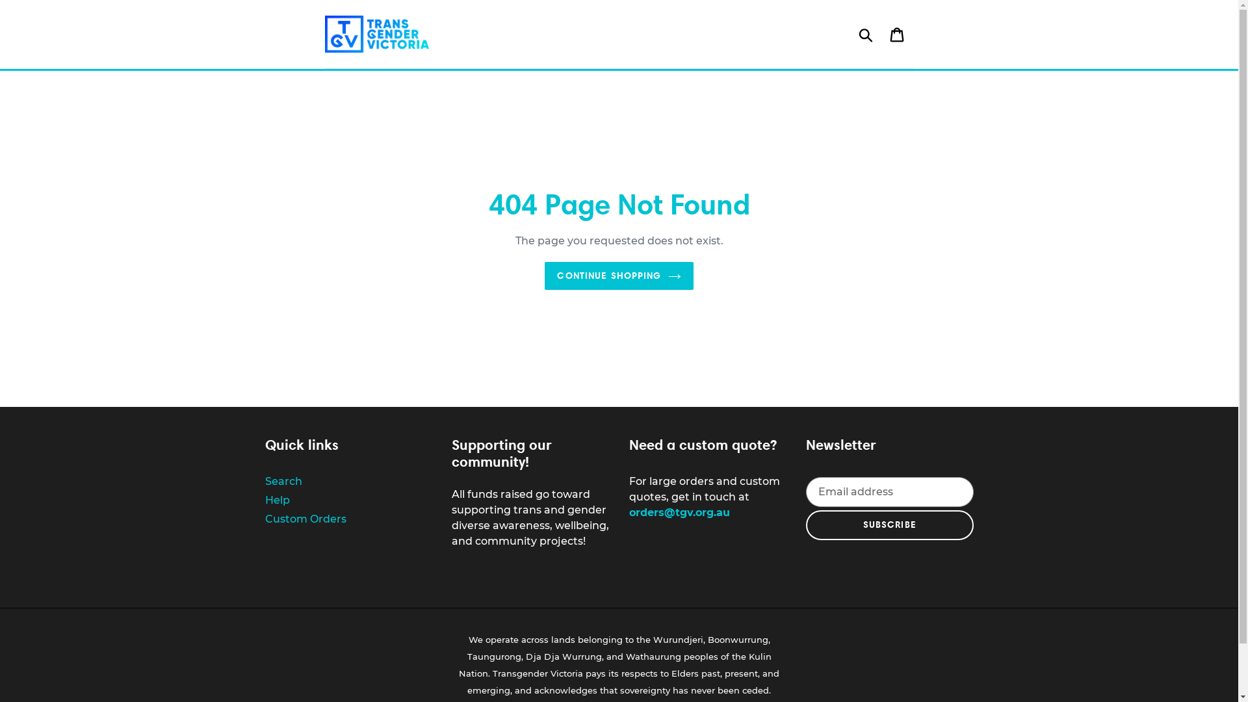 This screenshot has width=1248, height=702. What do you see at coordinates (619, 276) in the screenshot?
I see `CONTINUE SHOPPING` at bounding box center [619, 276].